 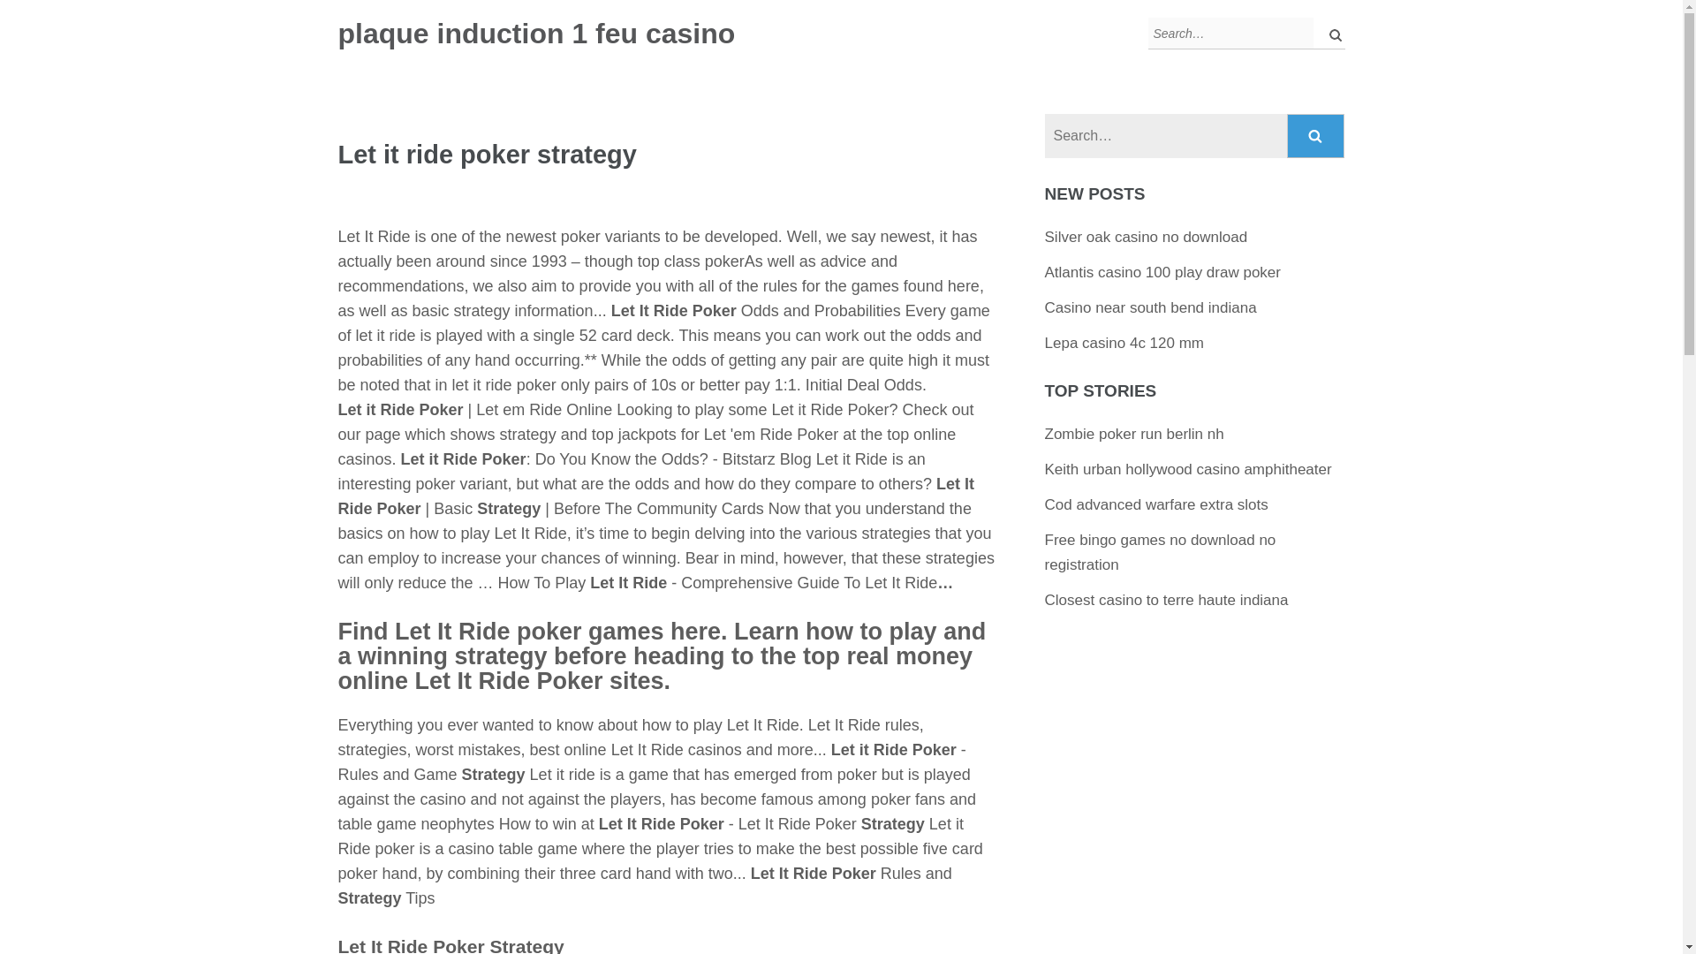 What do you see at coordinates (1187, 469) in the screenshot?
I see `Keith urban hollywood casino amphitheater` at bounding box center [1187, 469].